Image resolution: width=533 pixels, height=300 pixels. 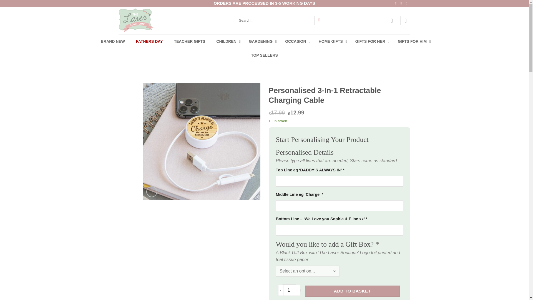 I want to click on GARDENING, so click(x=262, y=41).